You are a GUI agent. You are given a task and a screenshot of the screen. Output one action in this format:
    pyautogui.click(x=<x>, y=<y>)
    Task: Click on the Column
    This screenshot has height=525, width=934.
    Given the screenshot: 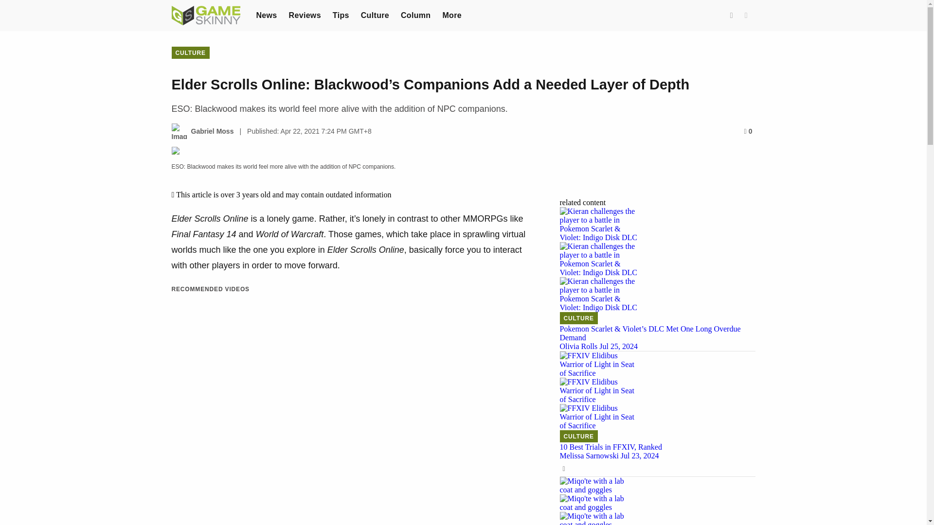 What is the action you would take?
    pyautogui.click(x=415, y=15)
    